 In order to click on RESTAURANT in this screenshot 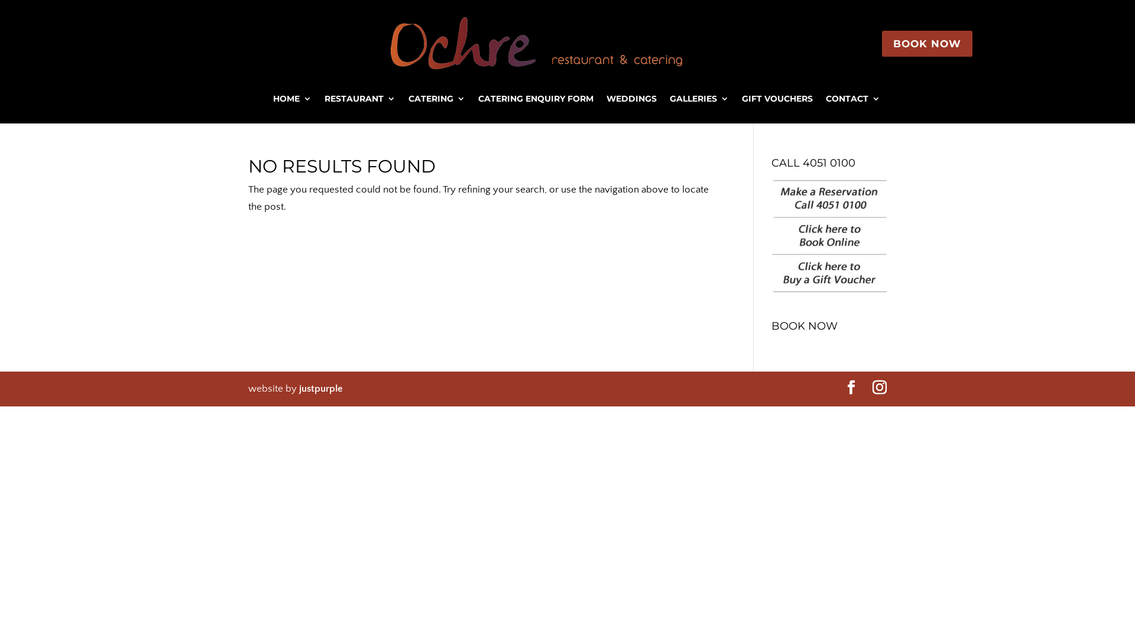, I will do `click(359, 101)`.